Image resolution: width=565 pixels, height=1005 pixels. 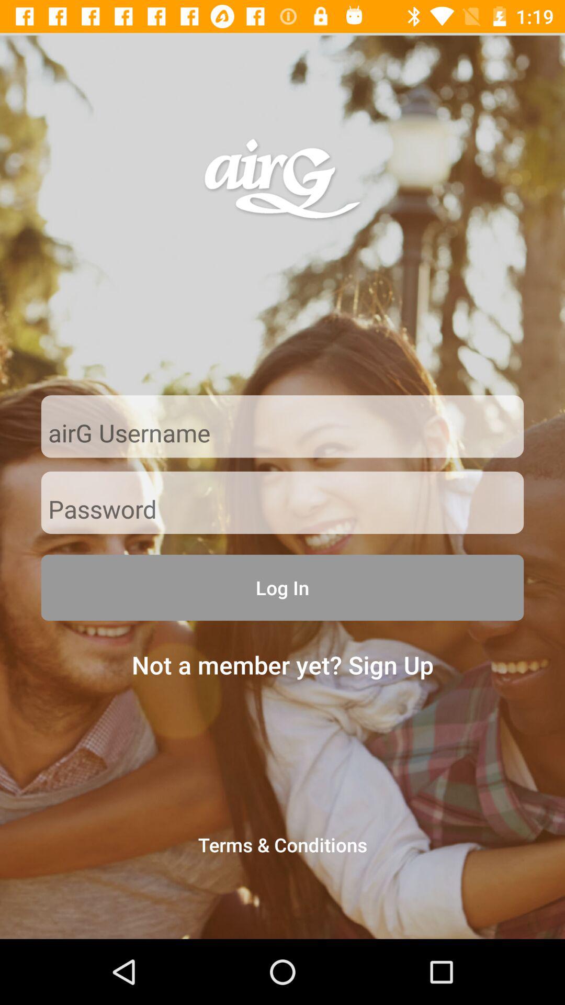 What do you see at coordinates (282, 434) in the screenshot?
I see `write the username` at bounding box center [282, 434].